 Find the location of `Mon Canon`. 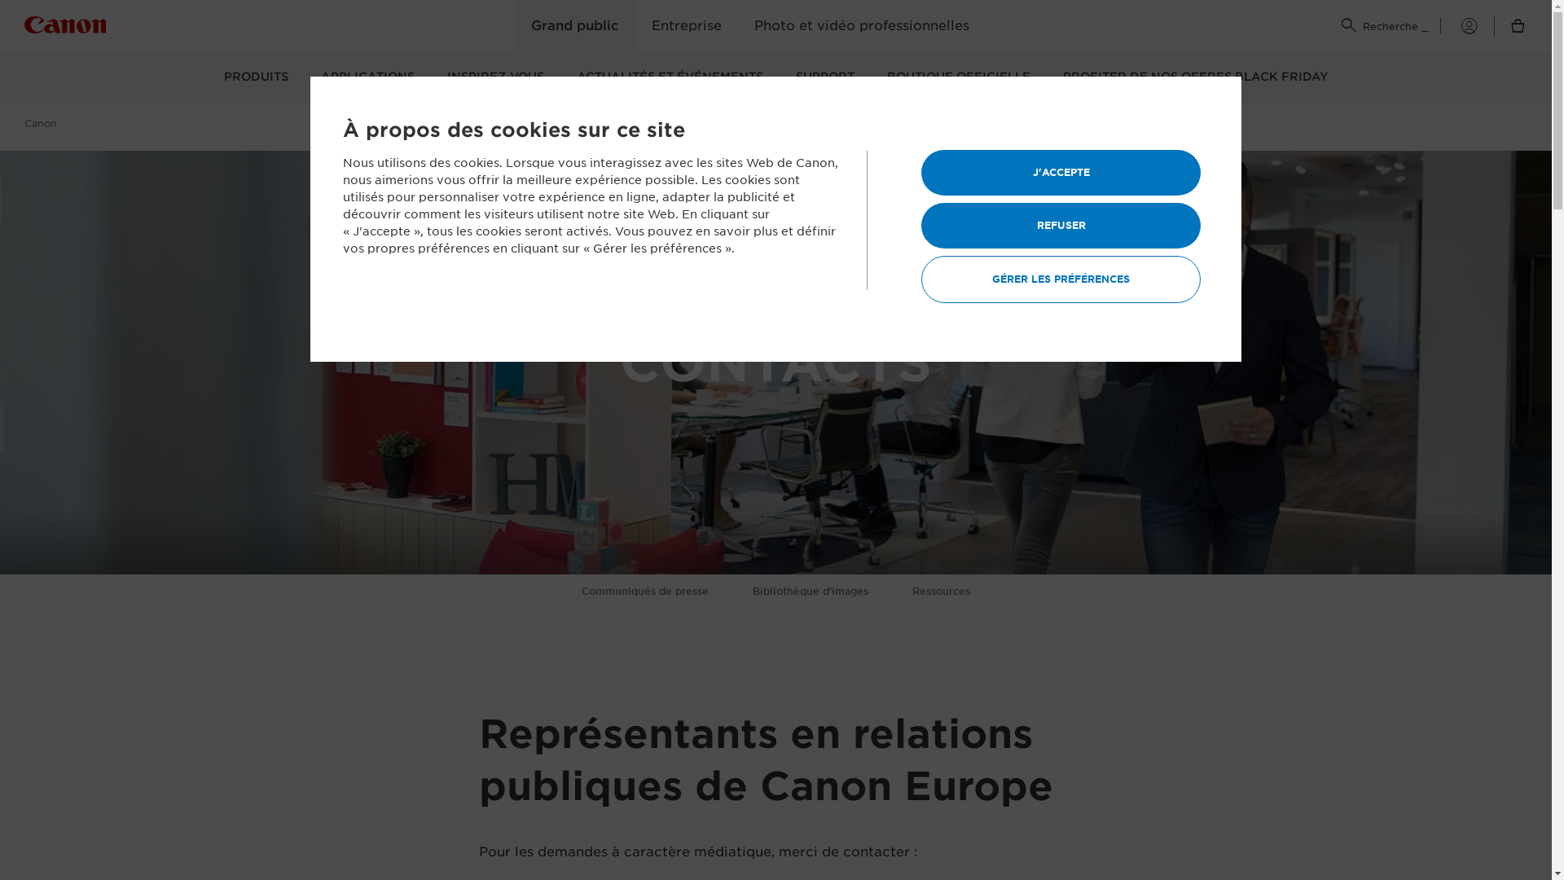

Mon Canon is located at coordinates (1459, 26).